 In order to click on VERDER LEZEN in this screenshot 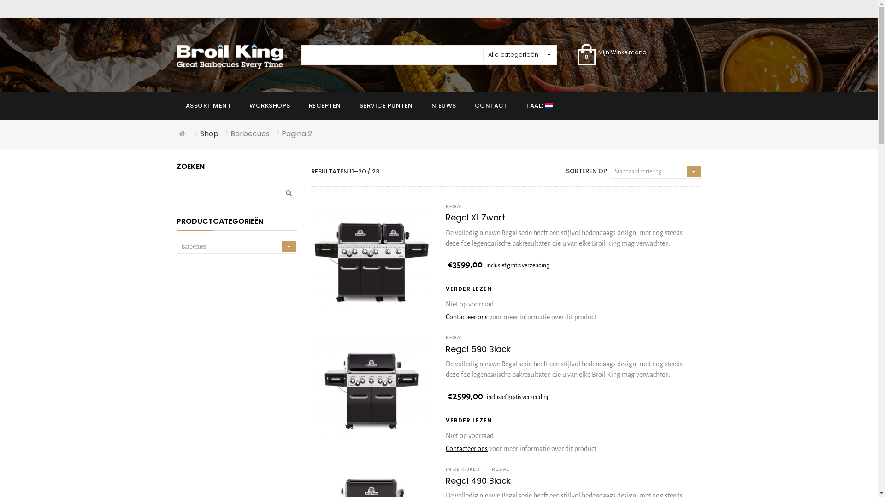, I will do `click(469, 290)`.